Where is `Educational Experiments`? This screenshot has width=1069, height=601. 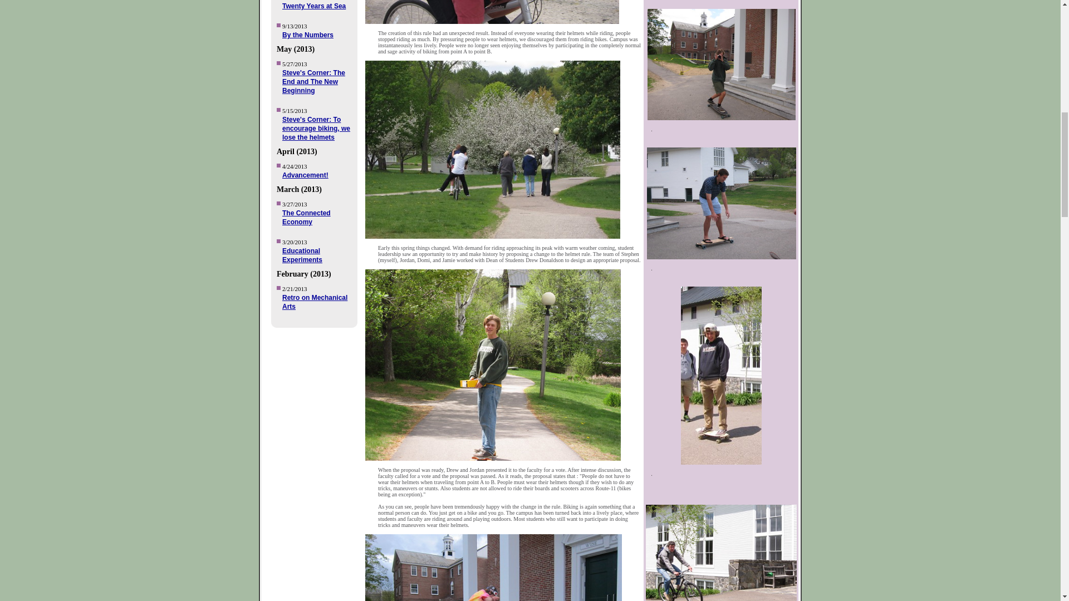 Educational Experiments is located at coordinates (302, 255).